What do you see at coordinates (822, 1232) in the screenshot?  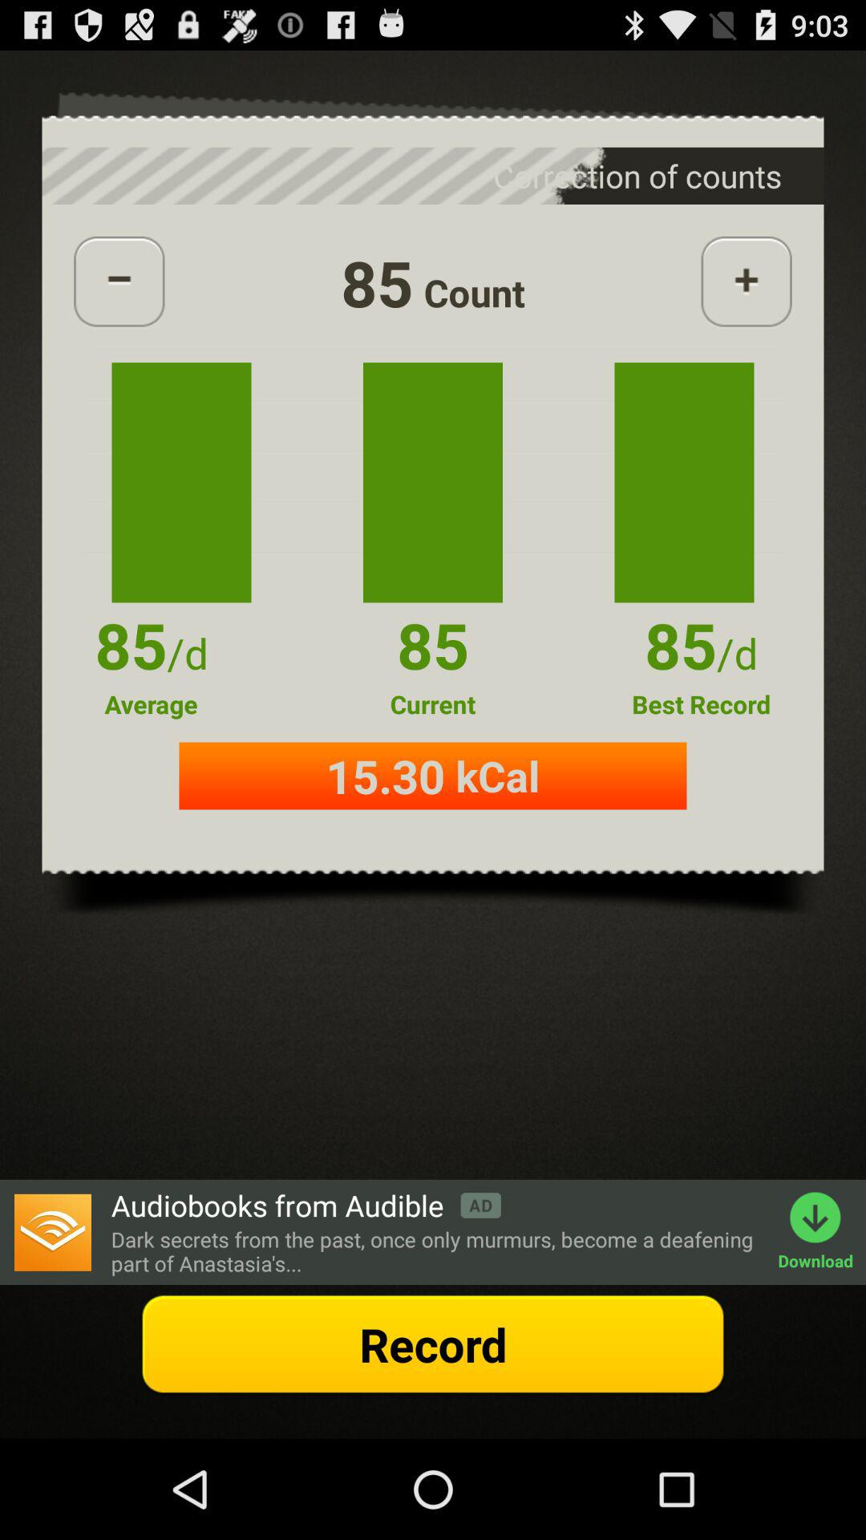 I see `click the download button on the bottom right` at bounding box center [822, 1232].